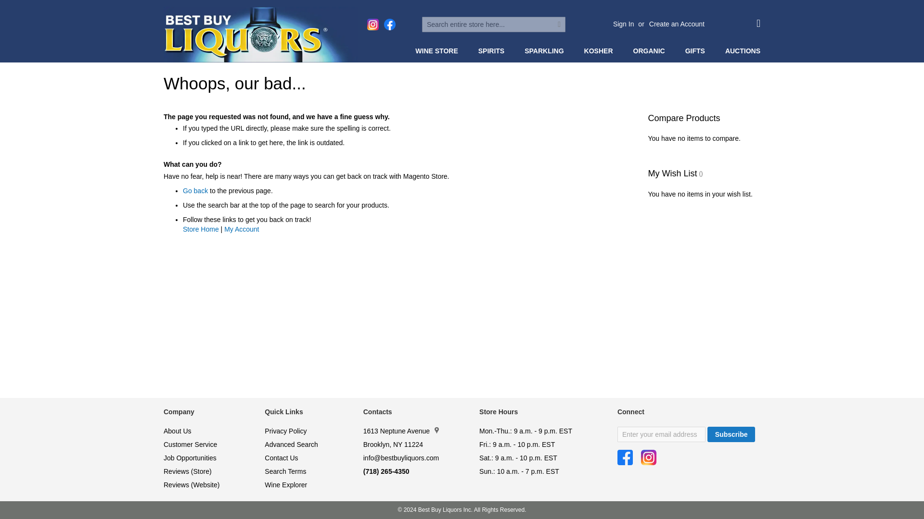 Image resolution: width=924 pixels, height=519 pixels. I want to click on Best Buy Liquors on Facebook, so click(390, 24).